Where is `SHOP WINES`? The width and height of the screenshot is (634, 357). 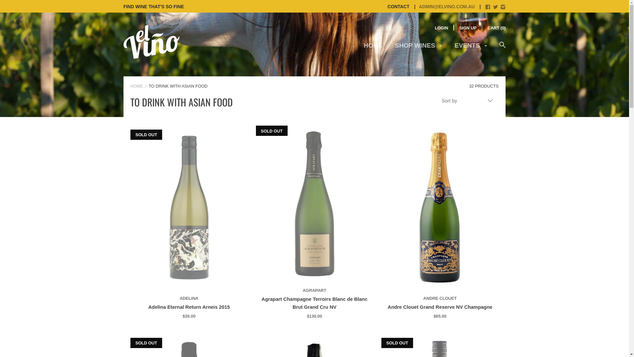
SHOP WINES is located at coordinates (419, 48).